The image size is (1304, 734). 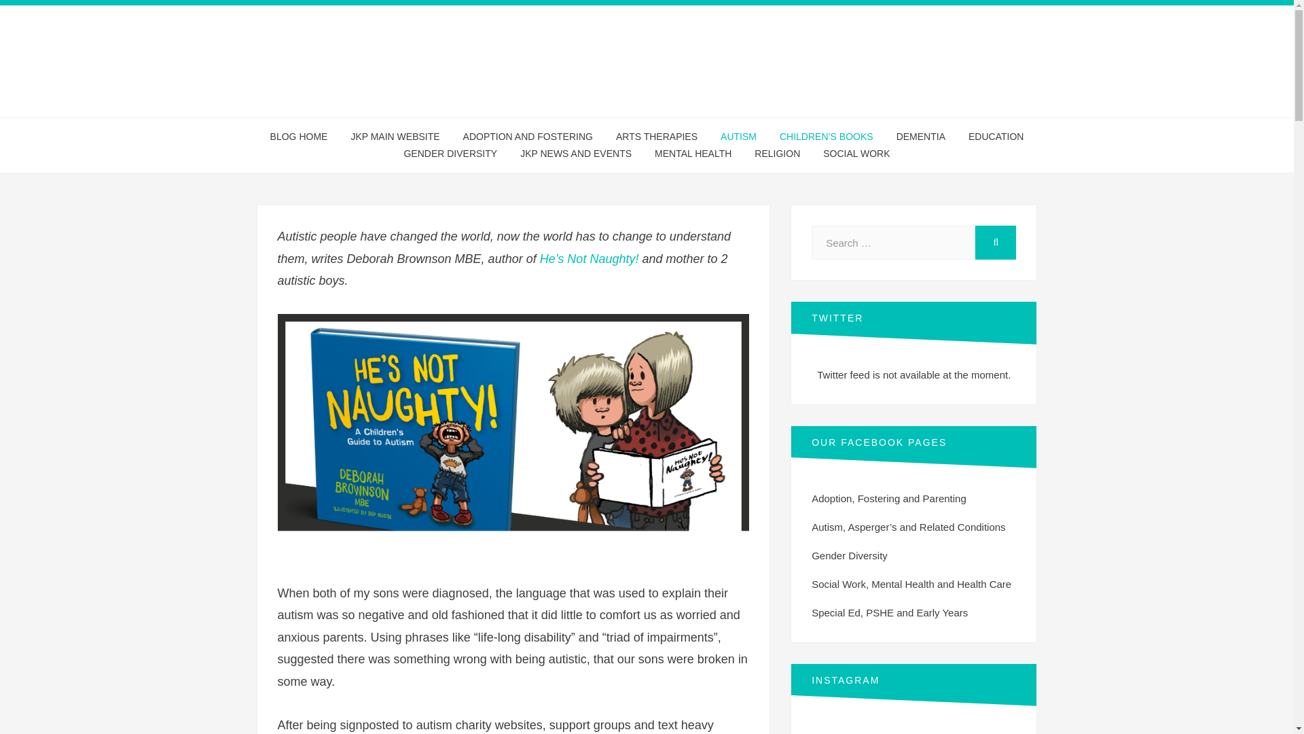 What do you see at coordinates (450, 154) in the screenshot?
I see `GENDER DIVERSITY` at bounding box center [450, 154].